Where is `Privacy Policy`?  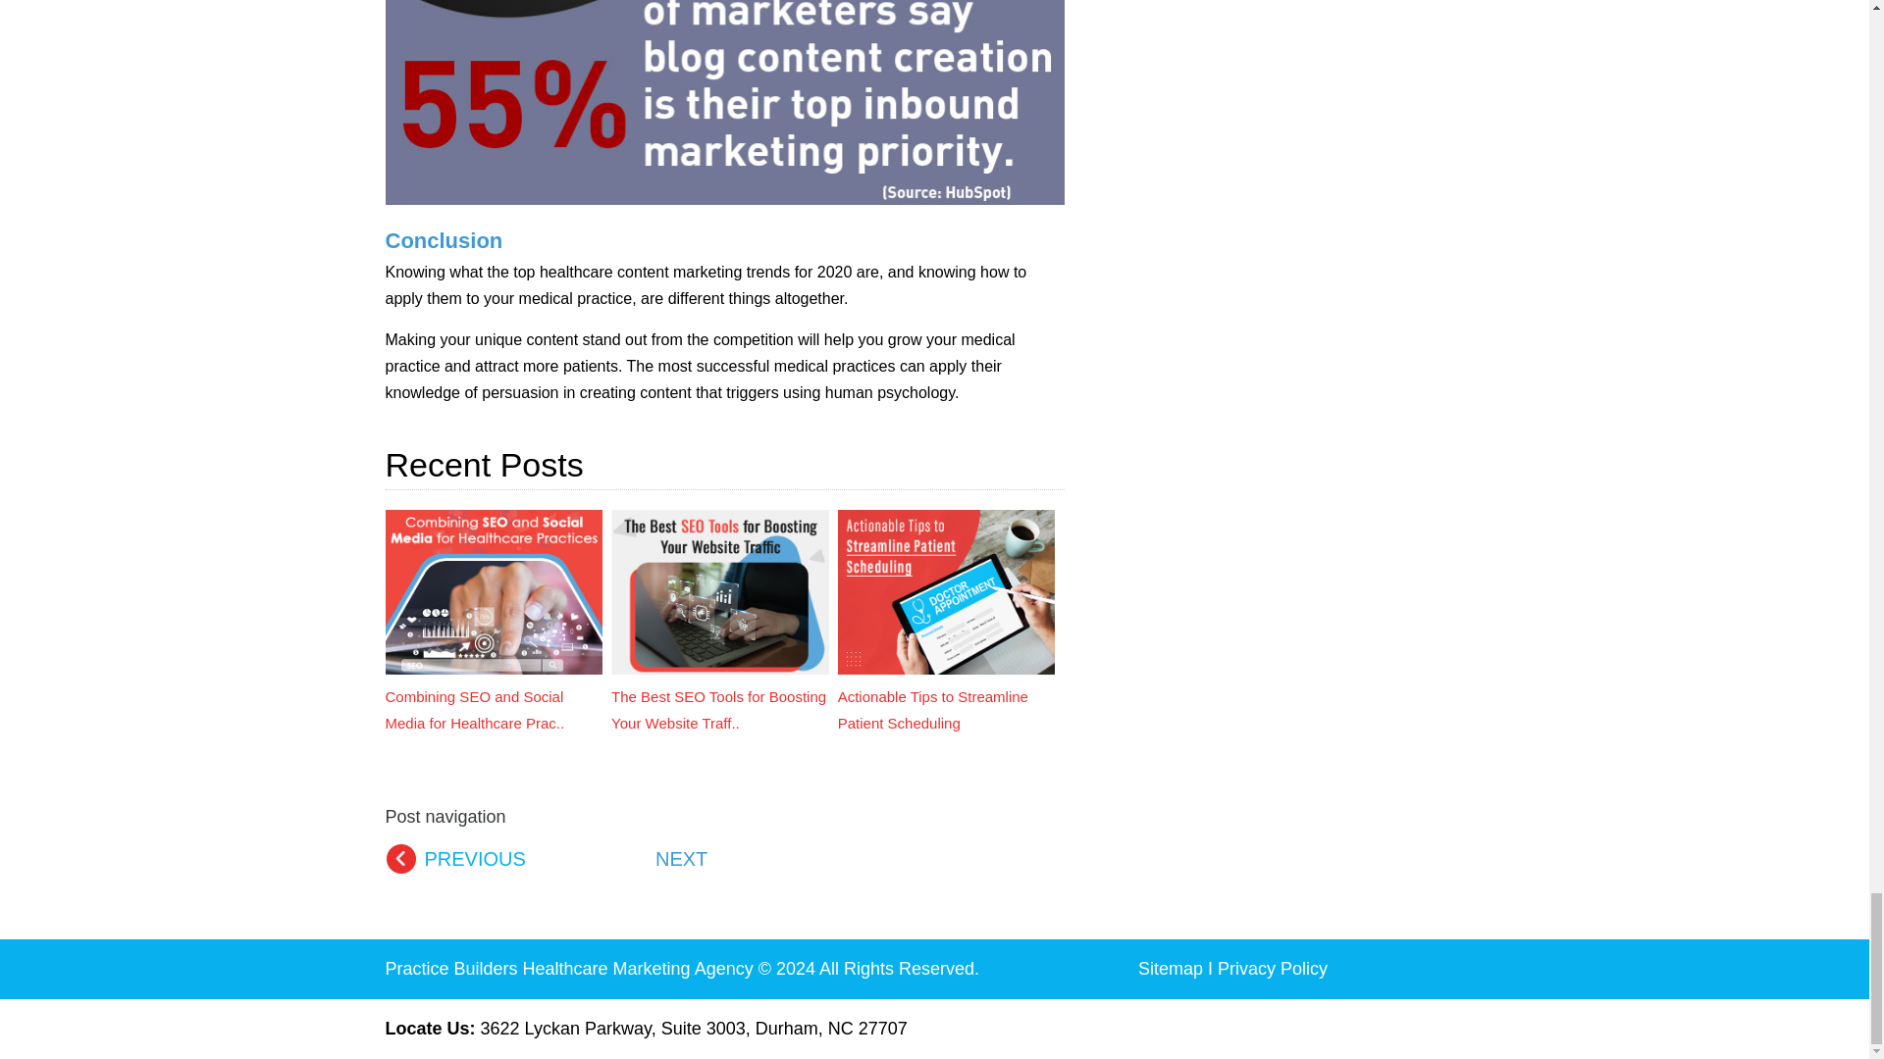 Privacy Policy is located at coordinates (1272, 969).